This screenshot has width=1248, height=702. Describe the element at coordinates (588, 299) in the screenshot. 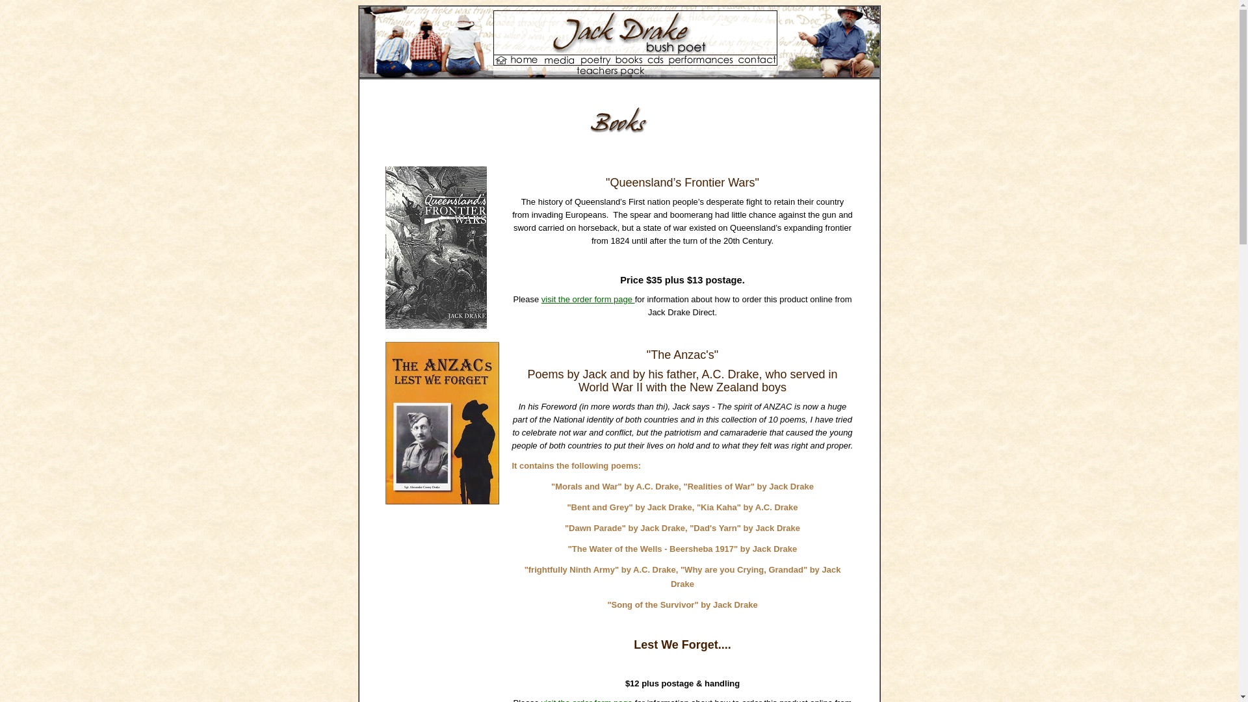

I see `visit the order form page` at that location.